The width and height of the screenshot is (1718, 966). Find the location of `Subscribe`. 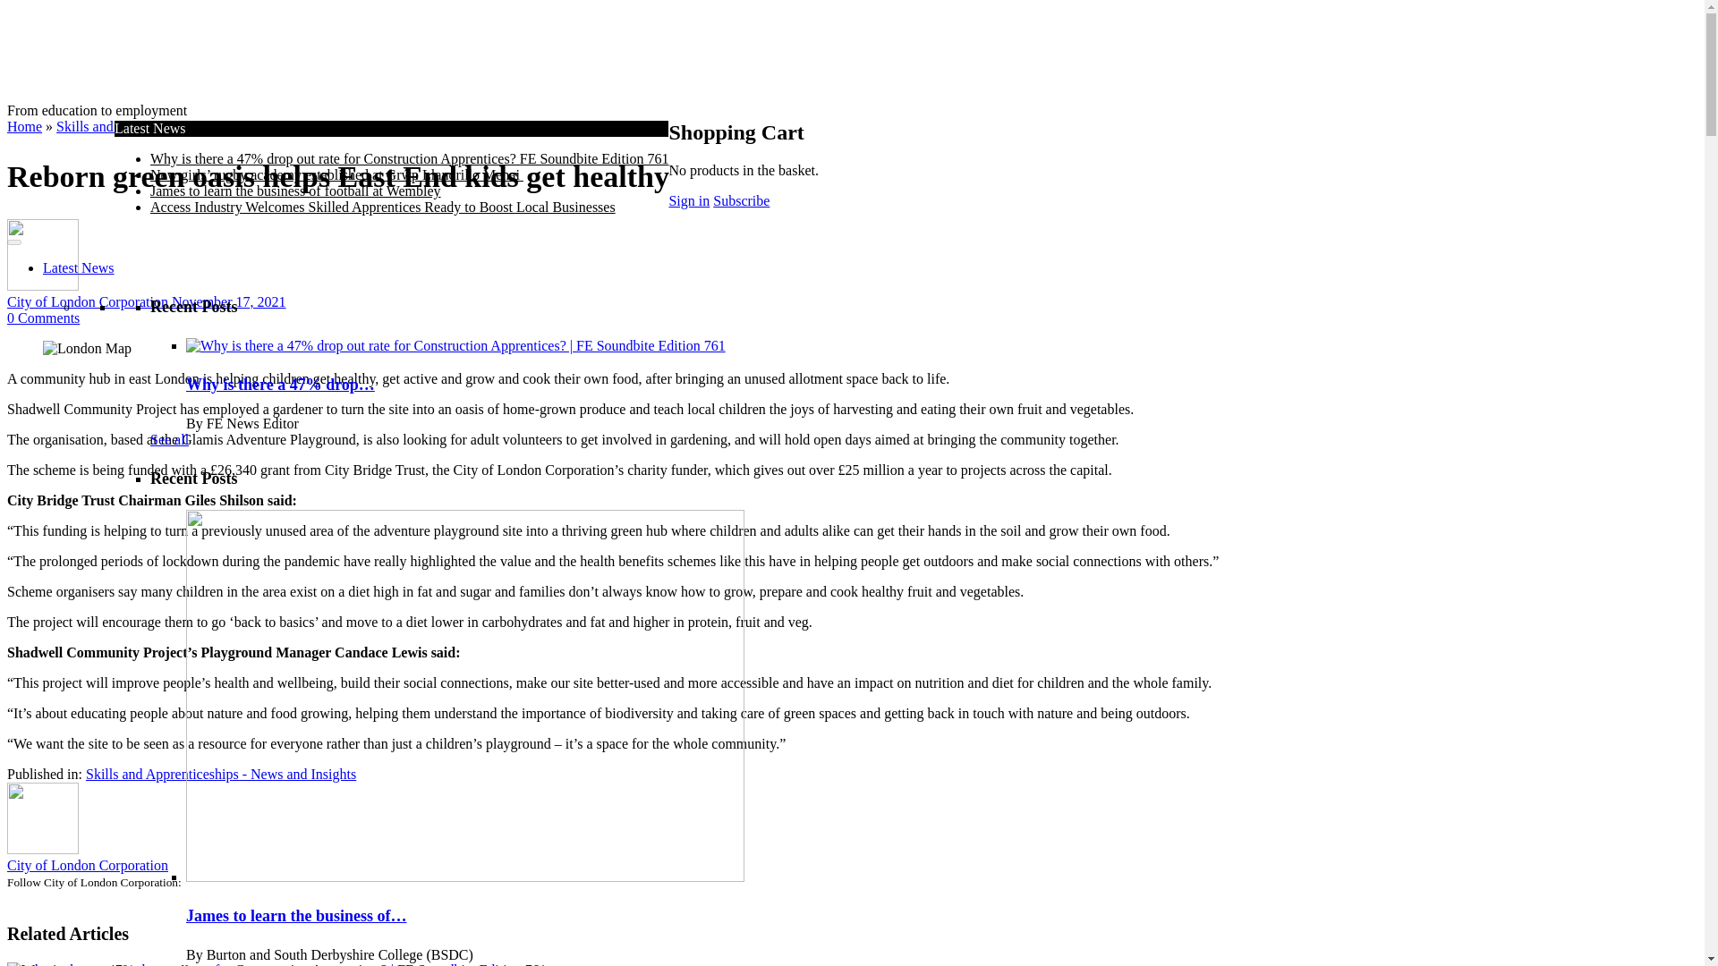

Subscribe is located at coordinates (741, 200).